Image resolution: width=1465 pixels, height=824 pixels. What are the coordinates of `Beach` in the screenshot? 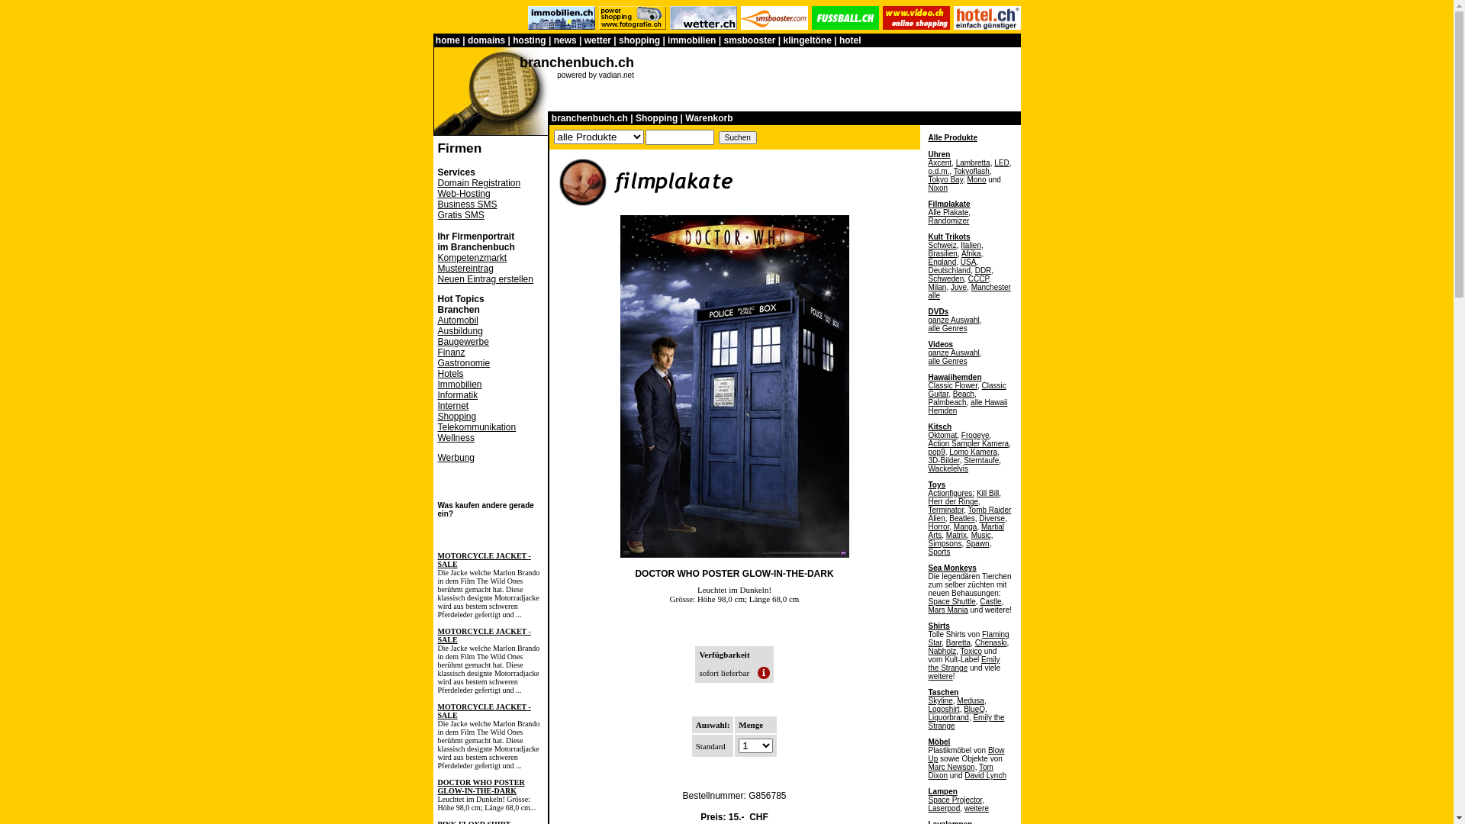 It's located at (964, 394).